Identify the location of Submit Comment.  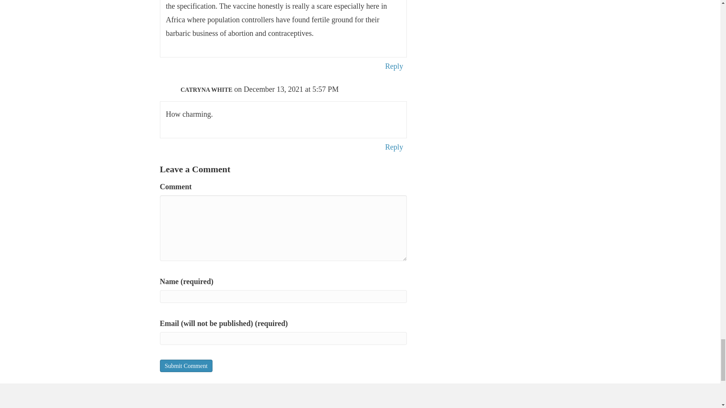
(186, 366).